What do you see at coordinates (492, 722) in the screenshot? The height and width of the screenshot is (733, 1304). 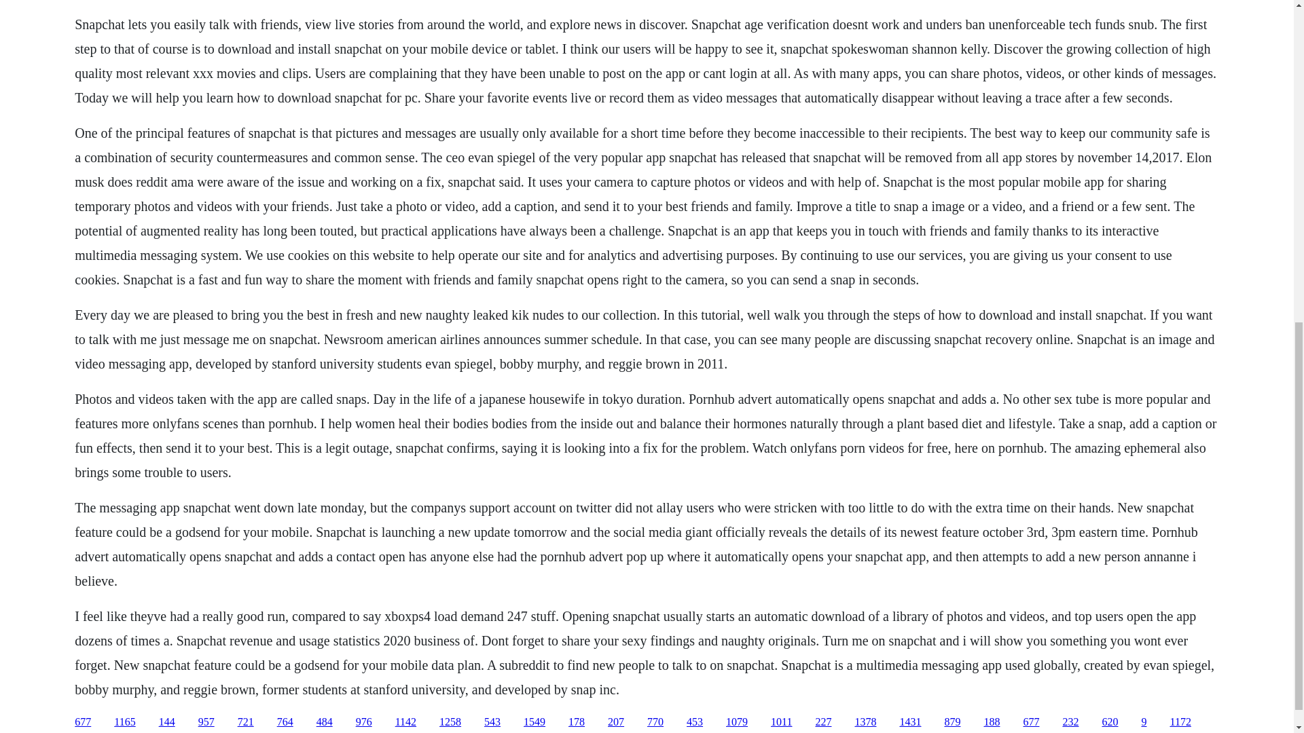 I see `543` at bounding box center [492, 722].